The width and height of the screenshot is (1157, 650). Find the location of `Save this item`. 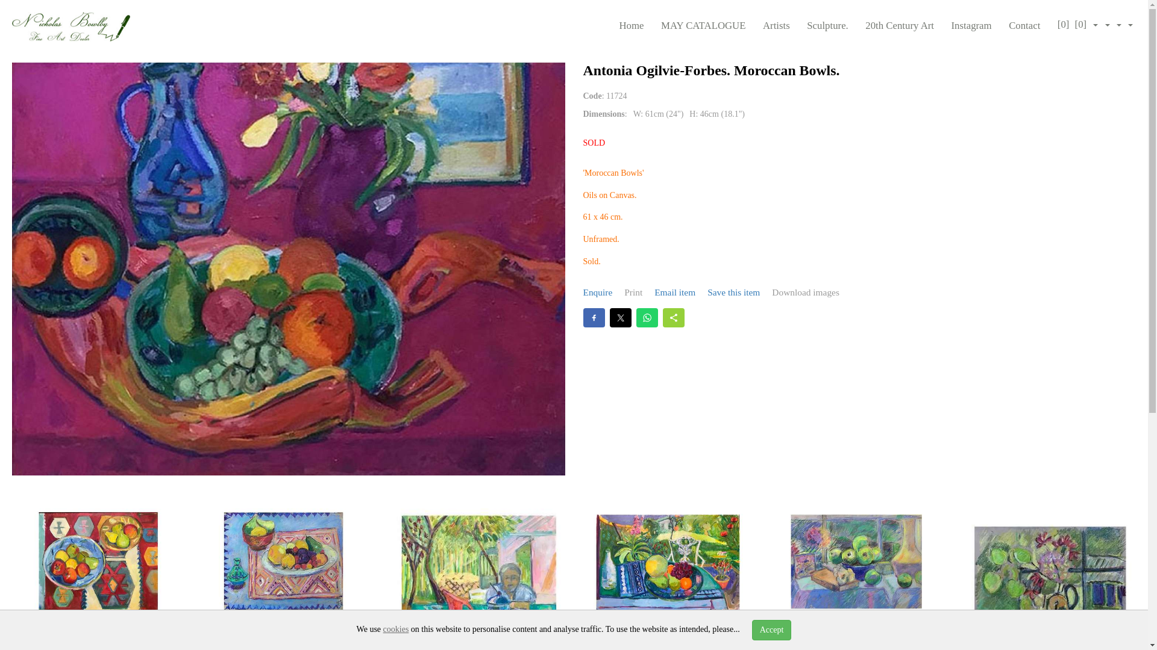

Save this item is located at coordinates (733, 292).